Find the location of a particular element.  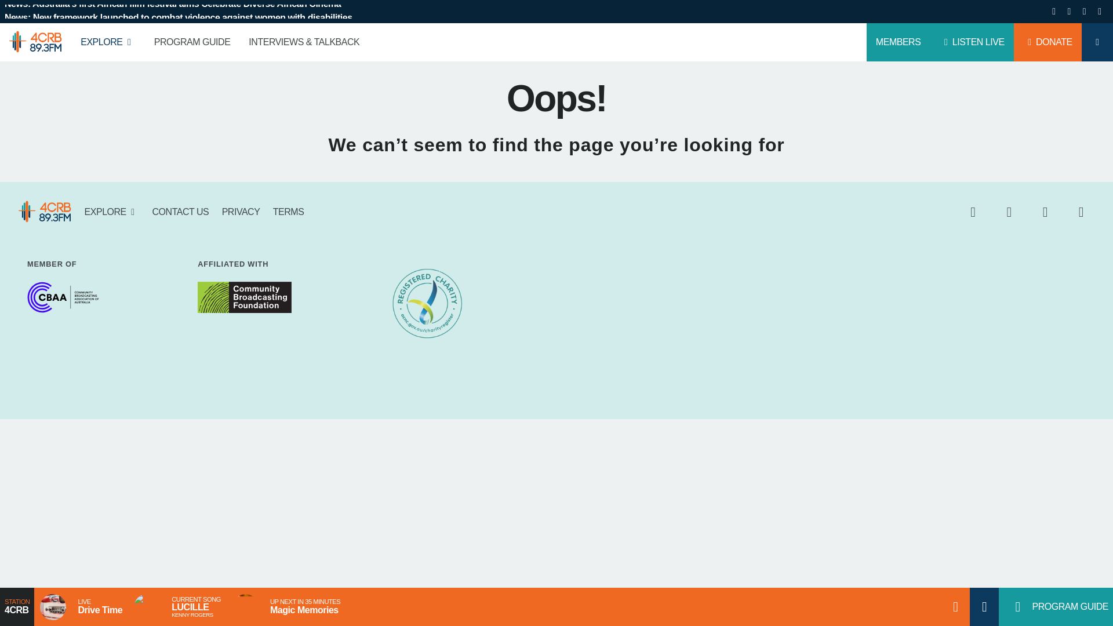

PROGRAM GUIDE is located at coordinates (192, 42).